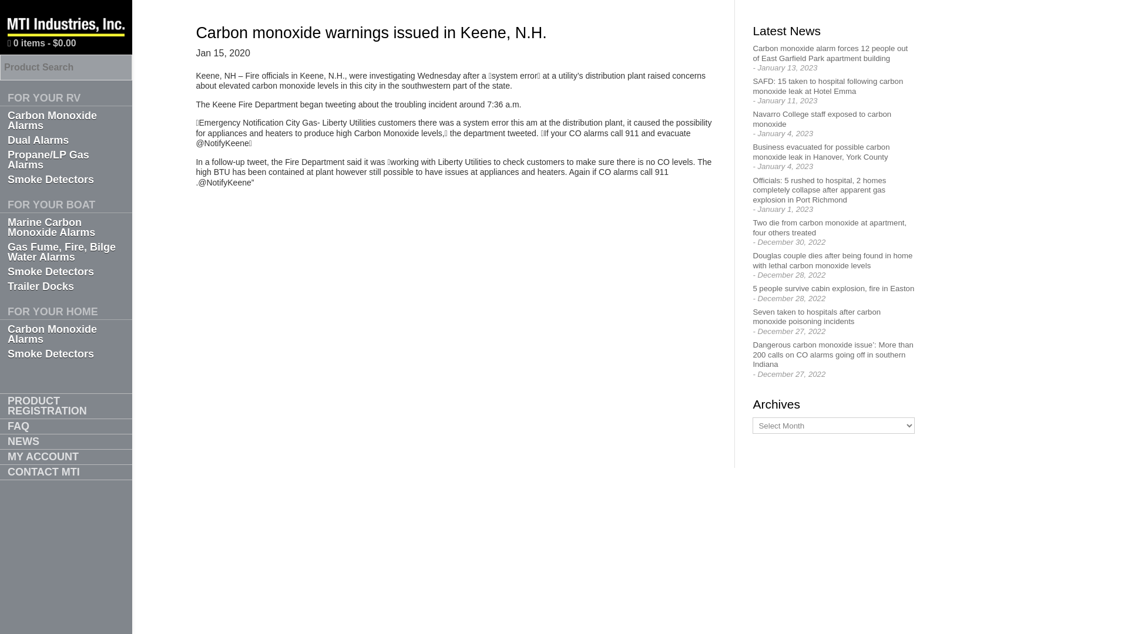 This screenshot has height=634, width=1128. Describe the element at coordinates (66, 441) in the screenshot. I see `NEWS` at that location.